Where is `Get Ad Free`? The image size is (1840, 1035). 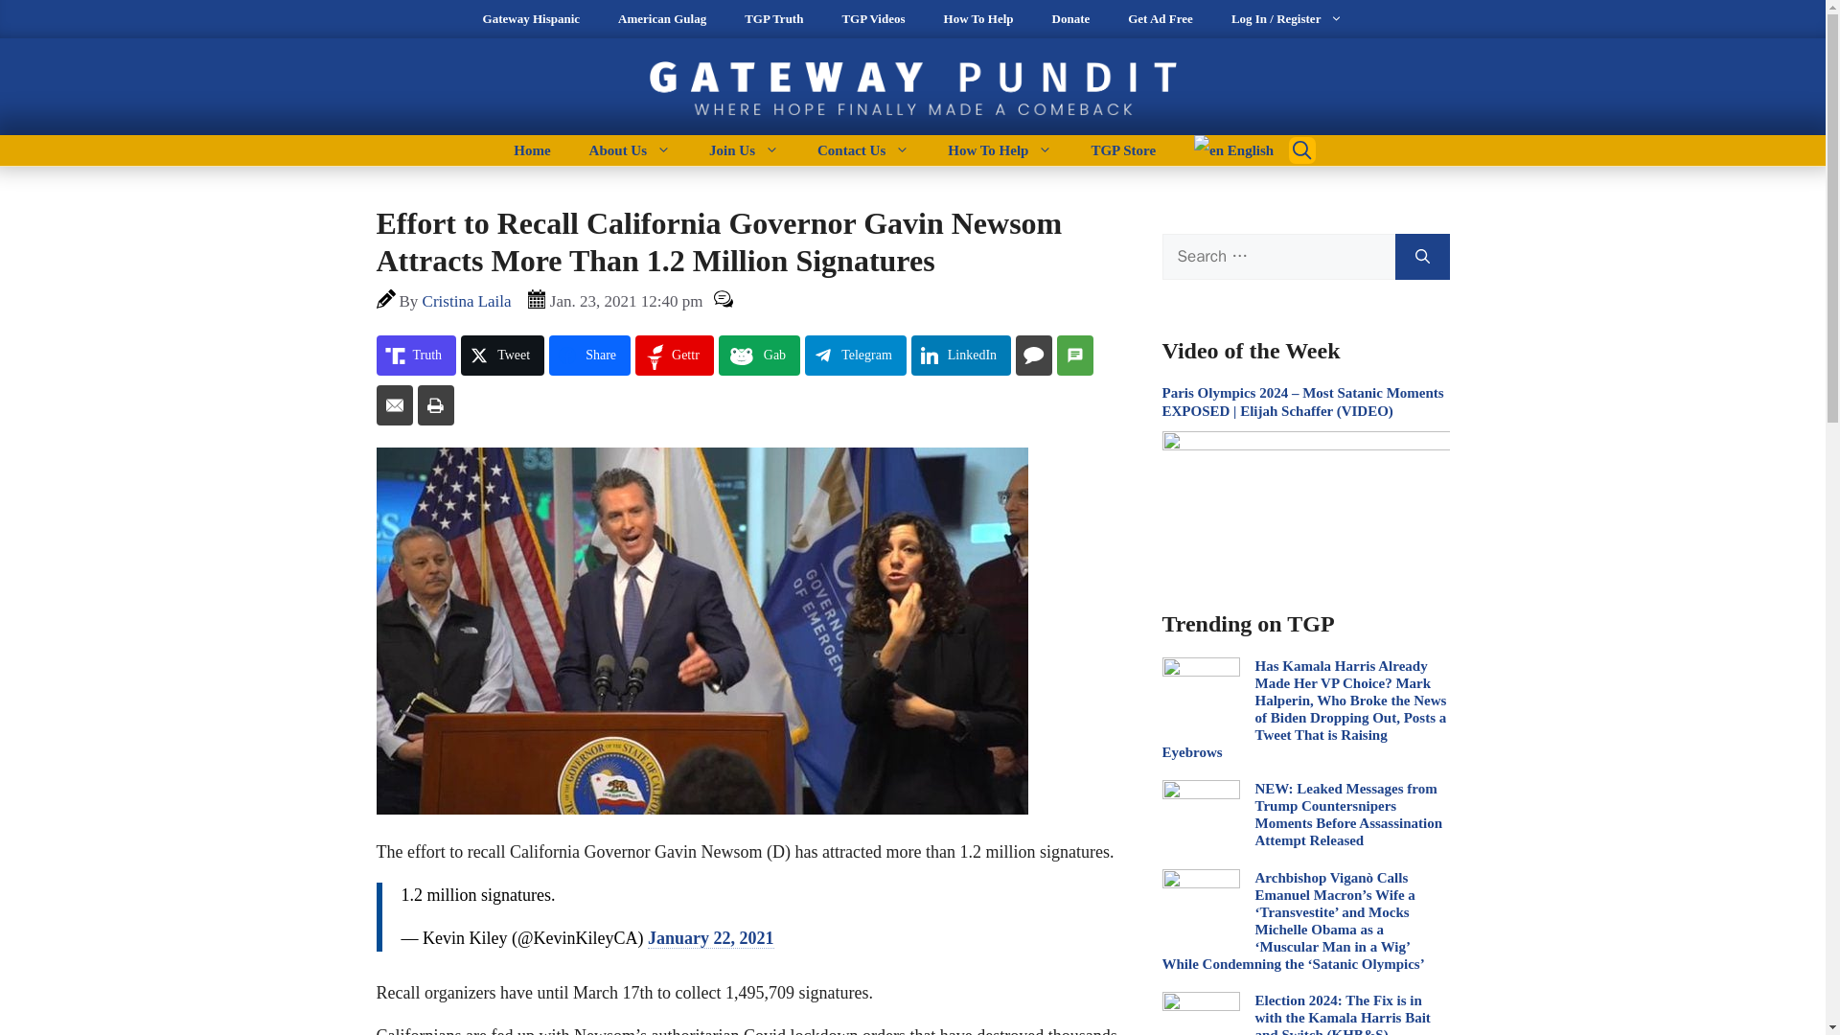 Get Ad Free is located at coordinates (1161, 19).